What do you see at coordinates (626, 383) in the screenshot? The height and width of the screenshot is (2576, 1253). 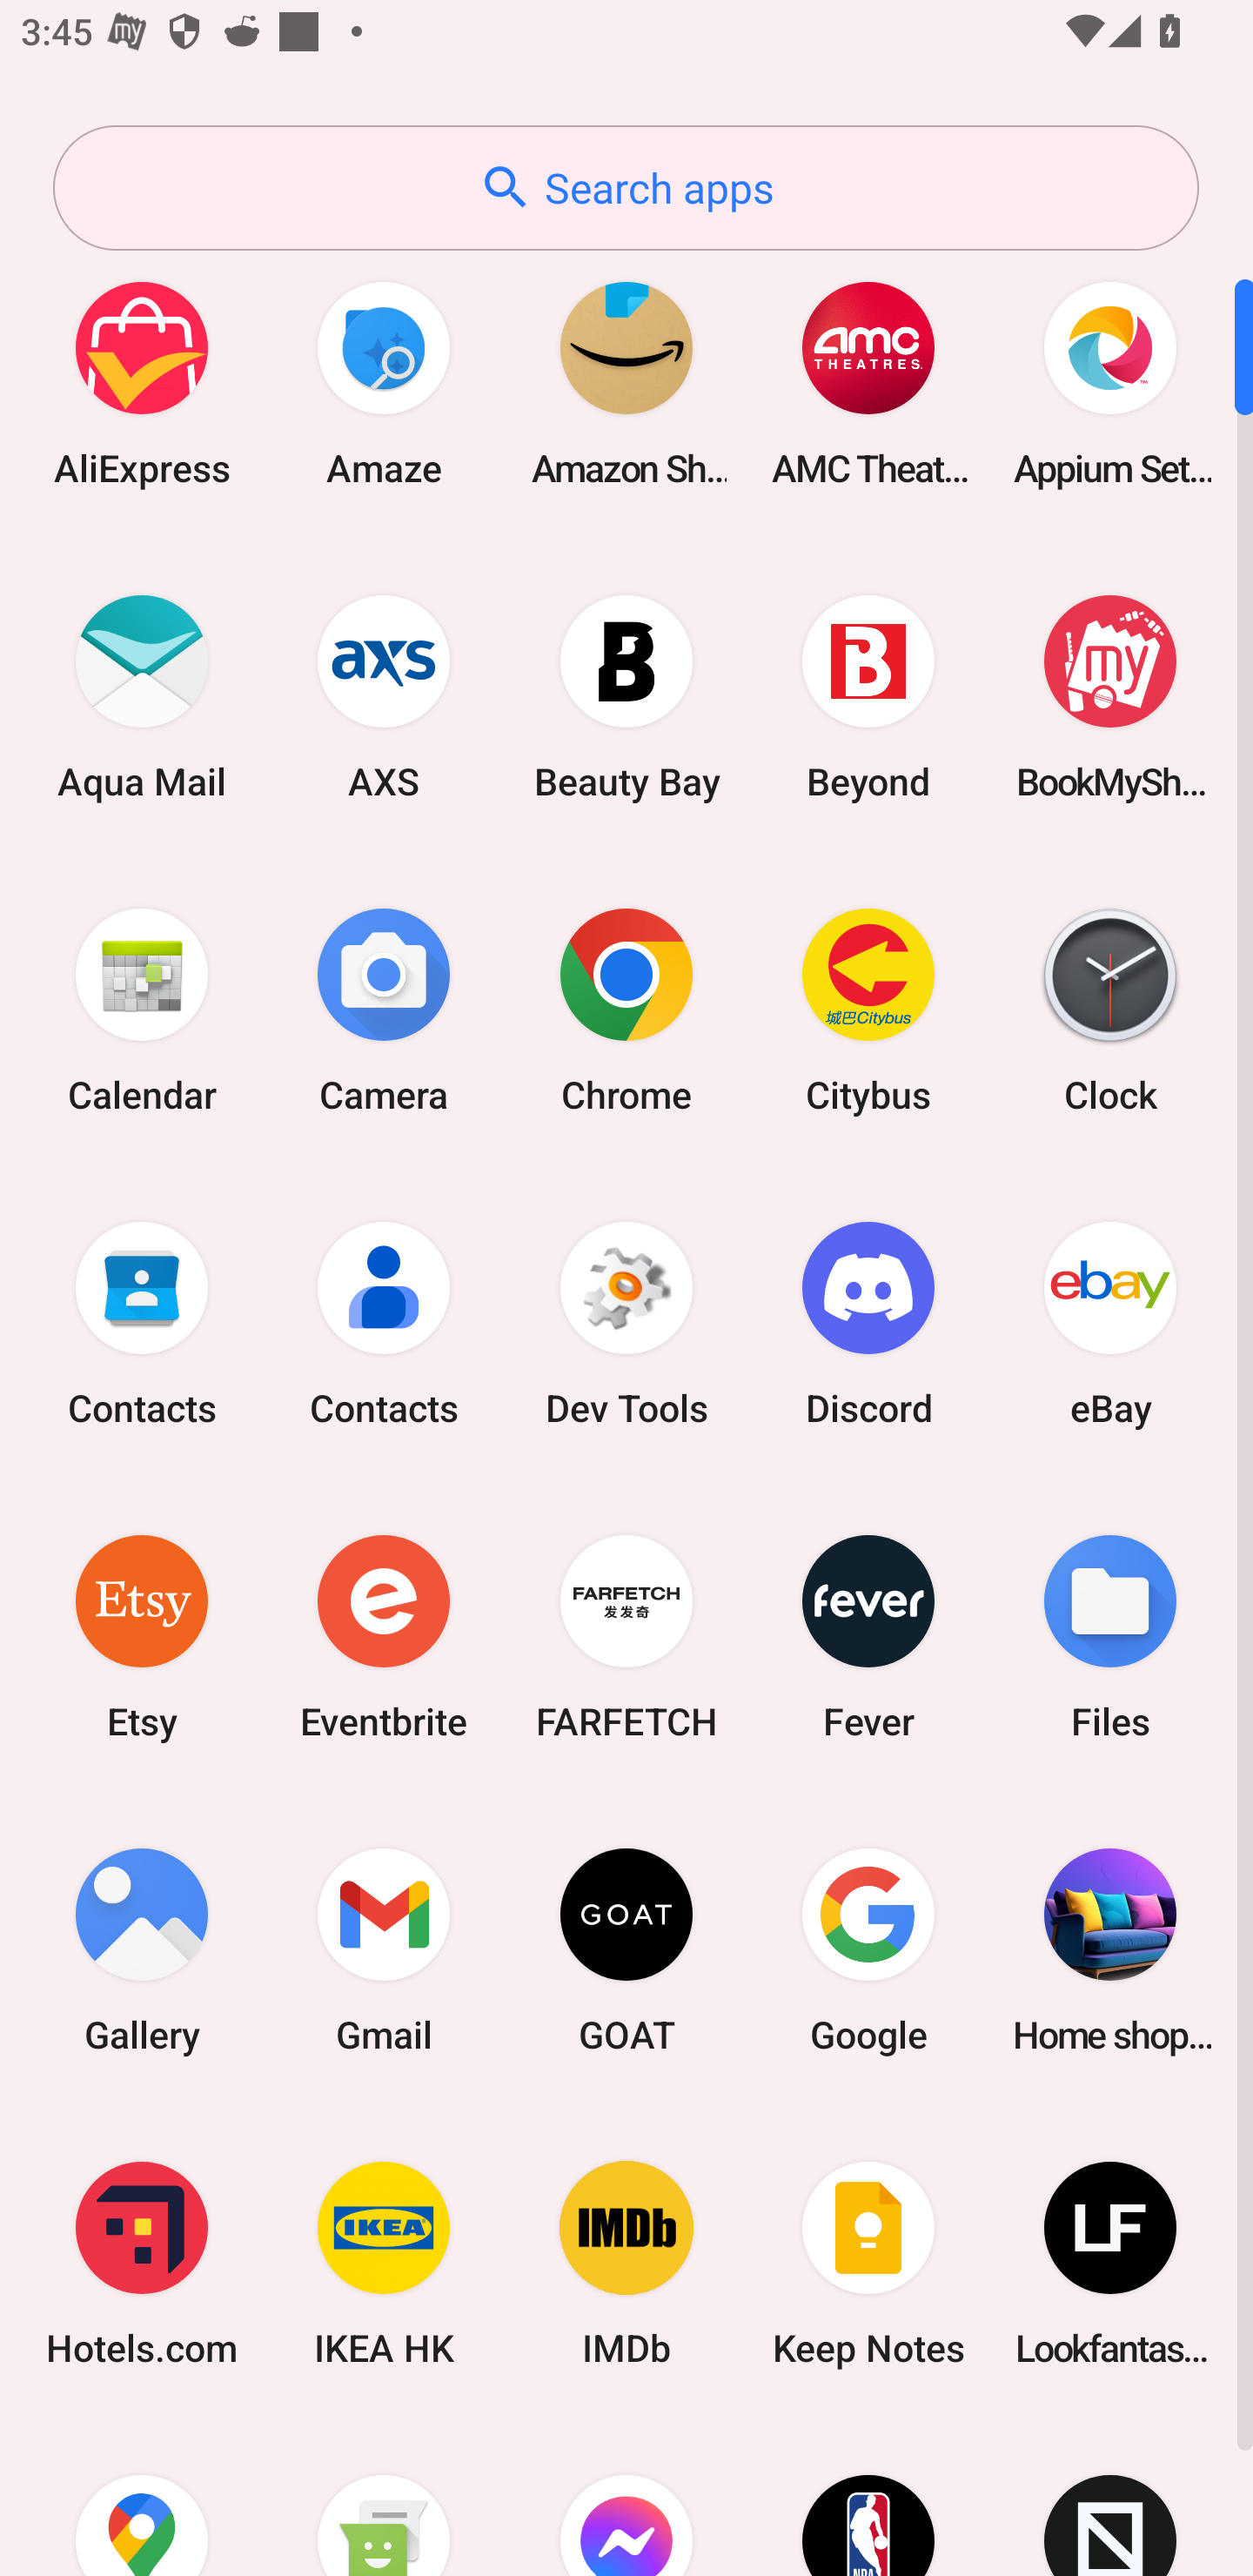 I see `Amazon Shopping` at bounding box center [626, 383].